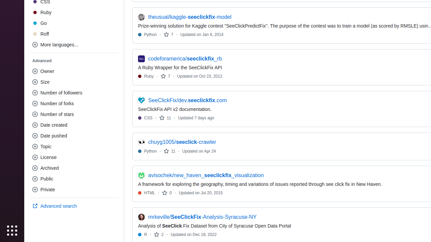 This screenshot has height=242, width=431. Describe the element at coordinates (74, 114) in the screenshot. I see `‎Number of stars‎` at that location.